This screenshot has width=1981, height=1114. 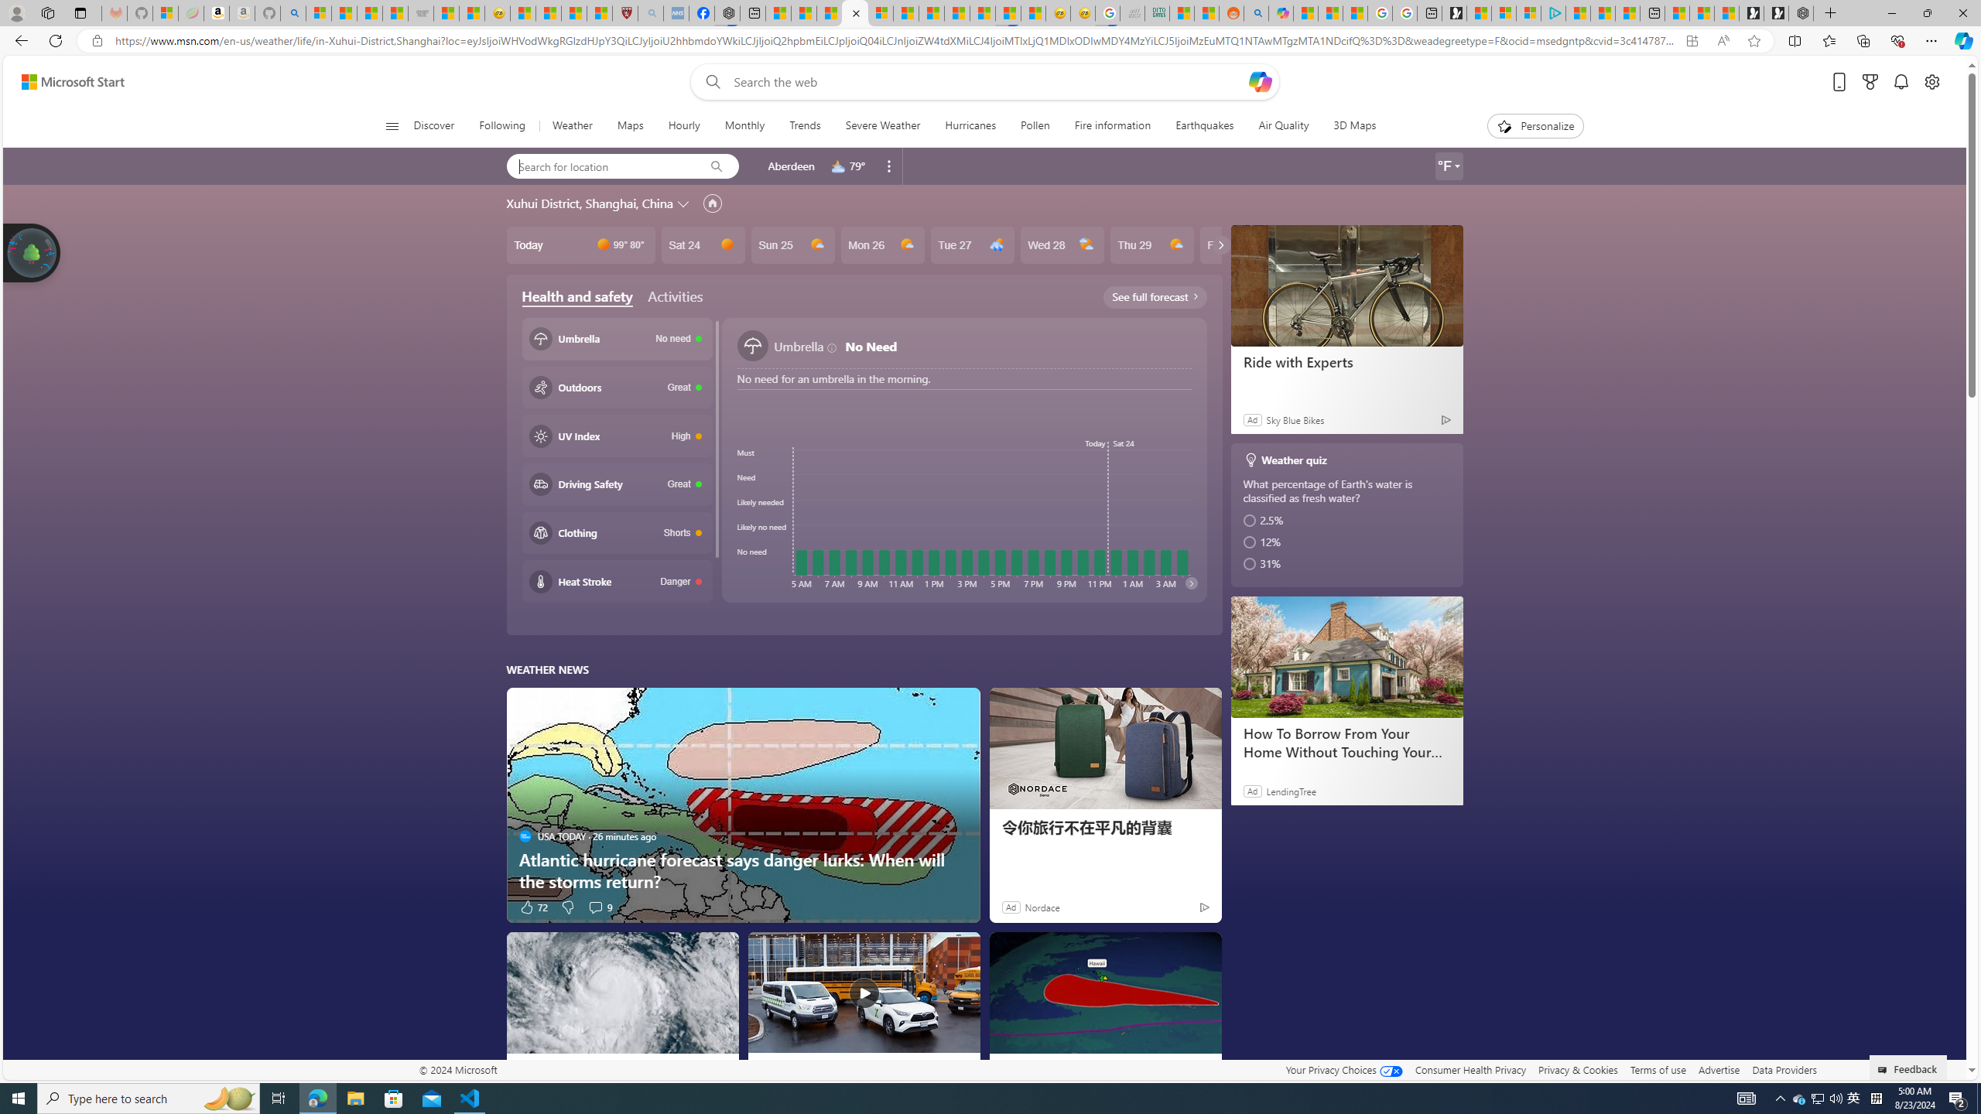 I want to click on Sky Blue Bikes, so click(x=1294, y=419).